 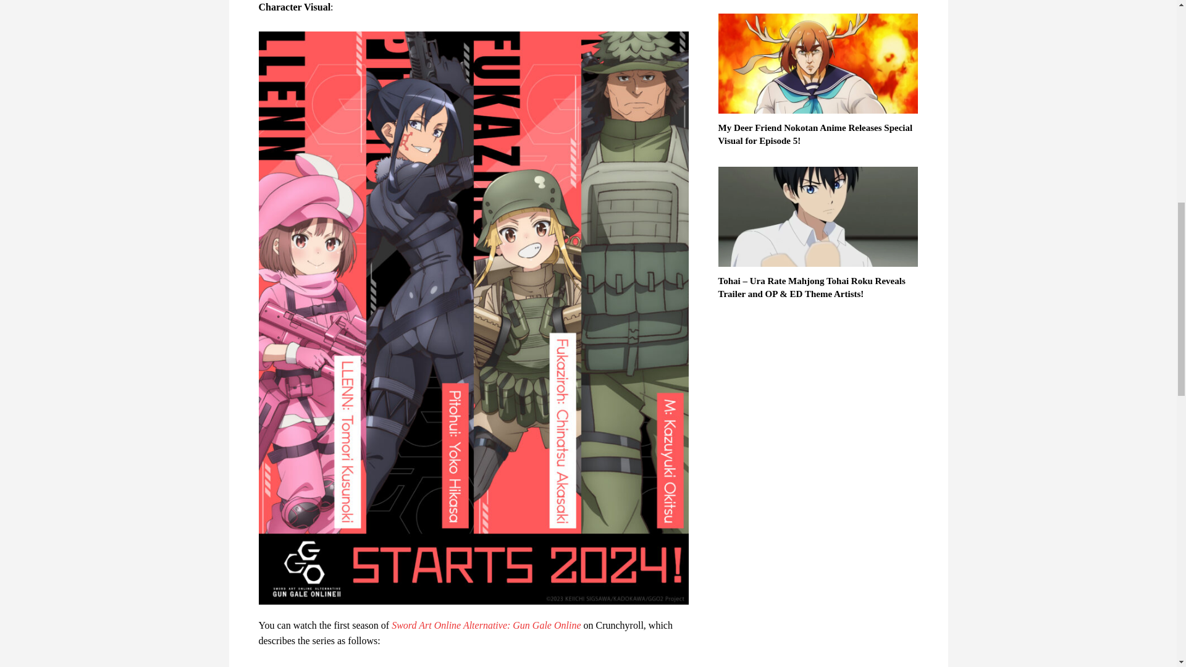 What do you see at coordinates (486, 625) in the screenshot?
I see `Sword Art Online Alternative: Gun Gale Online` at bounding box center [486, 625].